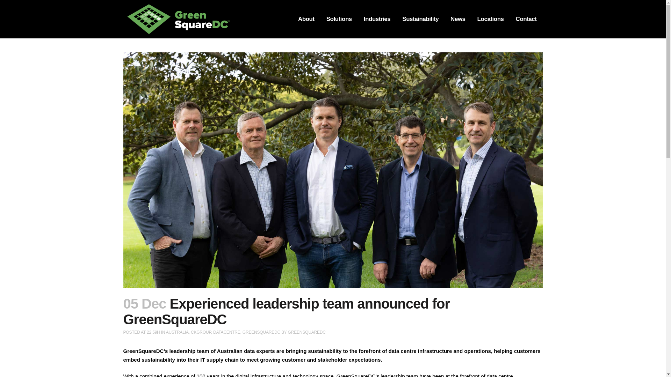 The image size is (671, 377). What do you see at coordinates (339, 19) in the screenshot?
I see `Solutions` at bounding box center [339, 19].